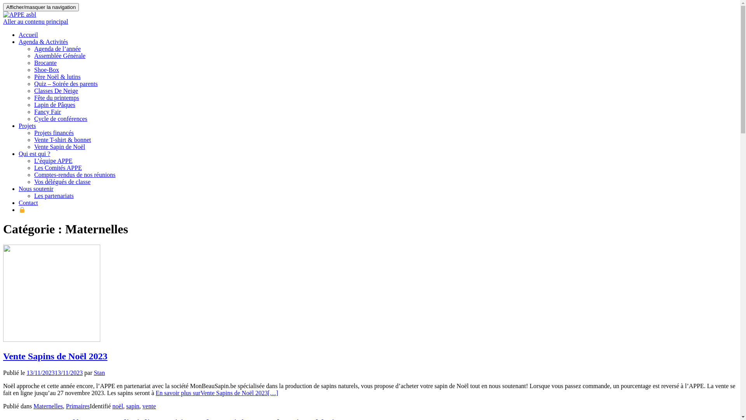 The height and width of the screenshot is (420, 746). What do you see at coordinates (34, 154) in the screenshot?
I see `Qui est qui ?` at bounding box center [34, 154].